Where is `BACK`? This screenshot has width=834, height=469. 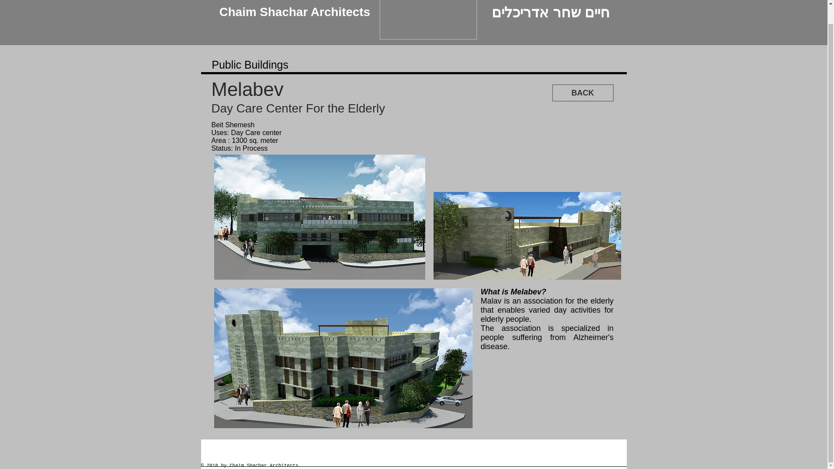 BACK is located at coordinates (582, 93).